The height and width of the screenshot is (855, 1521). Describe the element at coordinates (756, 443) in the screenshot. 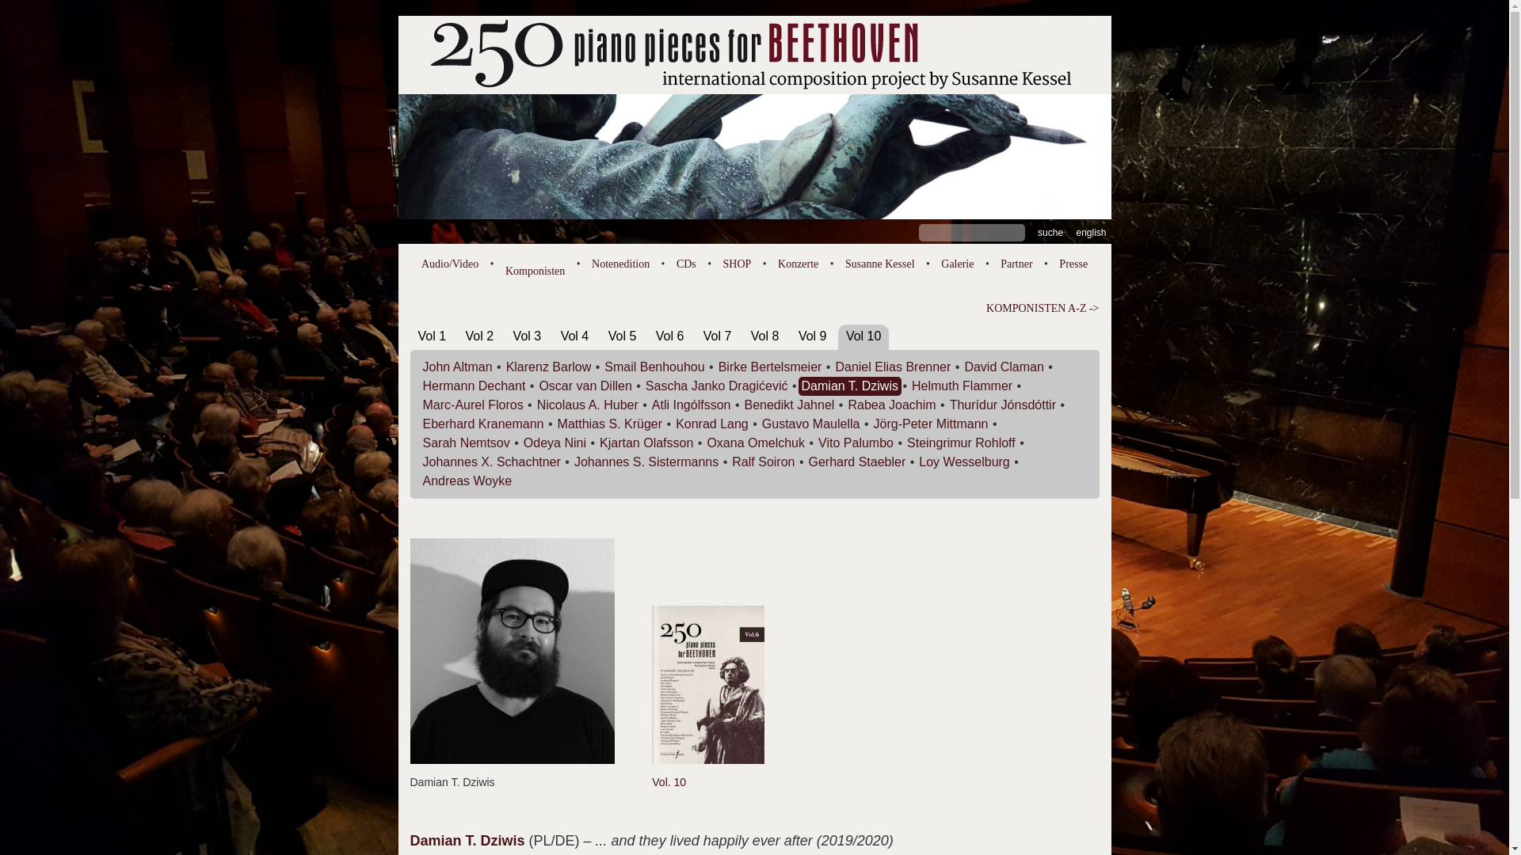

I see `Oxana Omelchuk` at that location.